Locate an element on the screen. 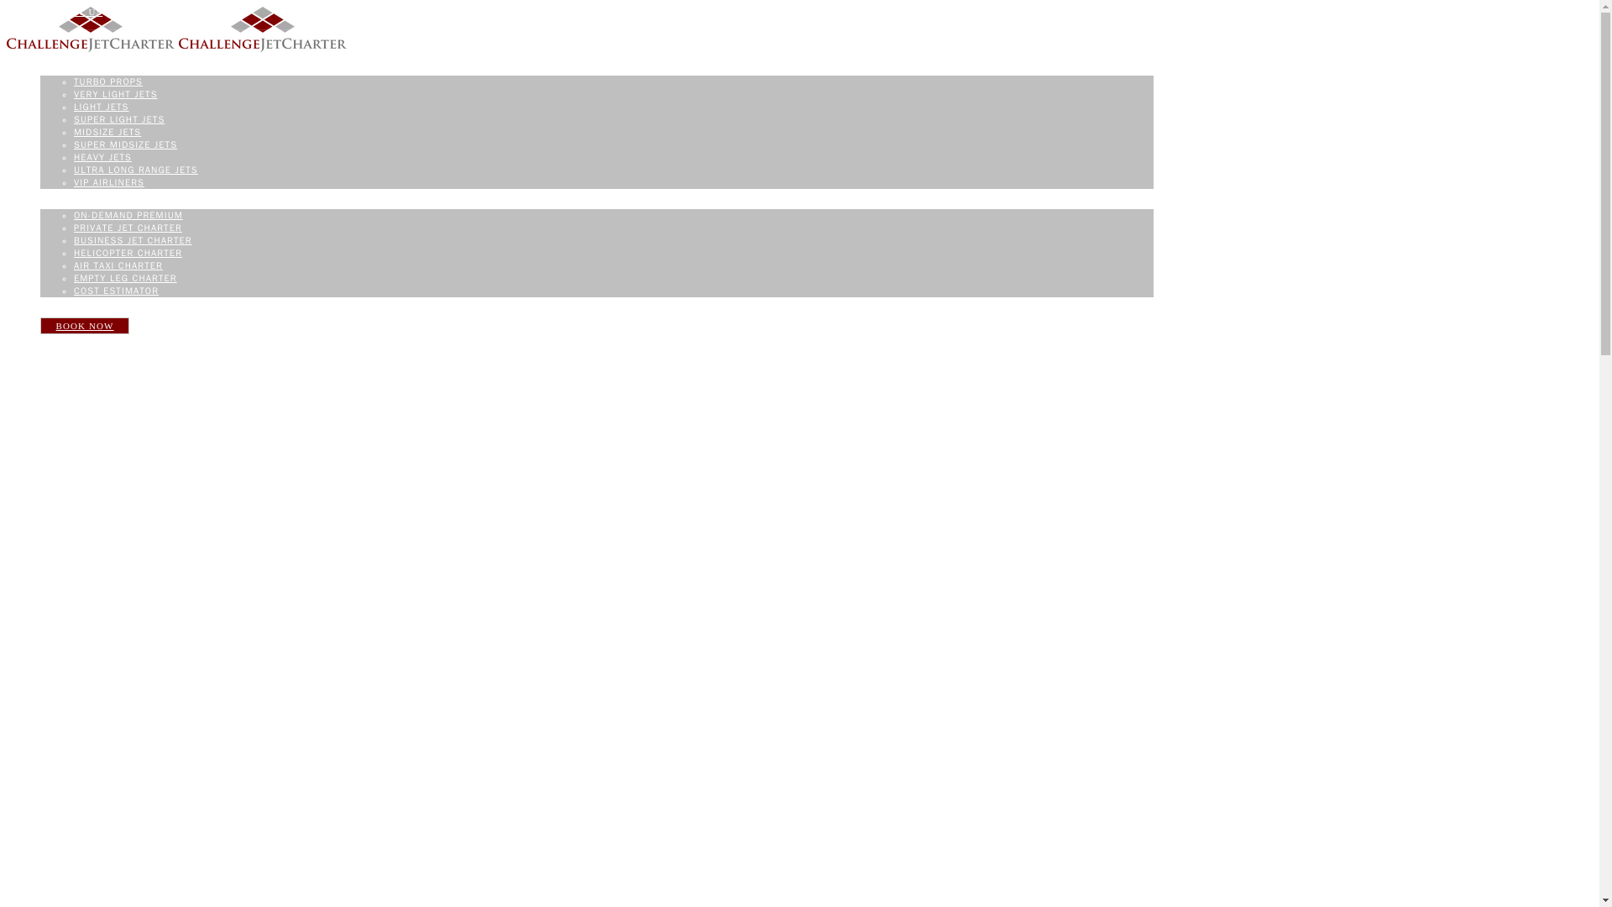 This screenshot has width=1612, height=907. COST ESTIMATOR is located at coordinates (116, 291).